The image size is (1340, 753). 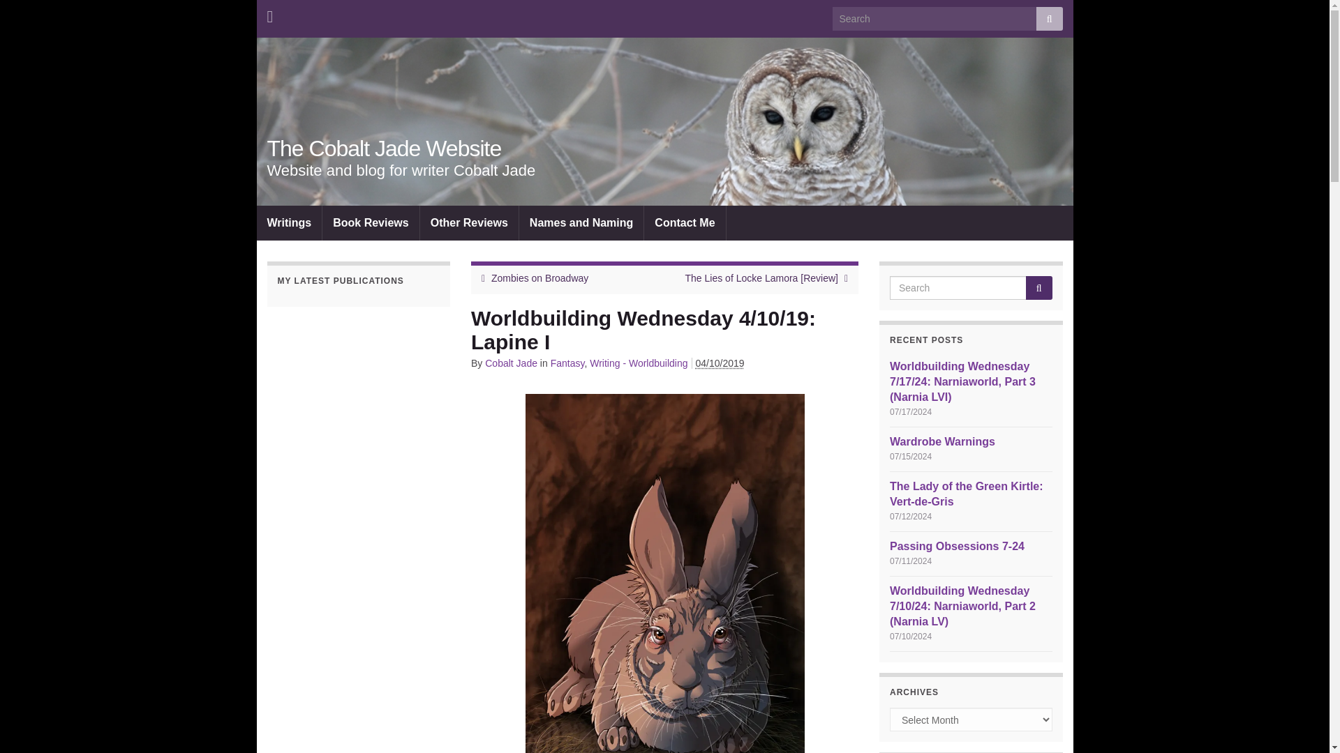 What do you see at coordinates (567, 363) in the screenshot?
I see `Fantasy` at bounding box center [567, 363].